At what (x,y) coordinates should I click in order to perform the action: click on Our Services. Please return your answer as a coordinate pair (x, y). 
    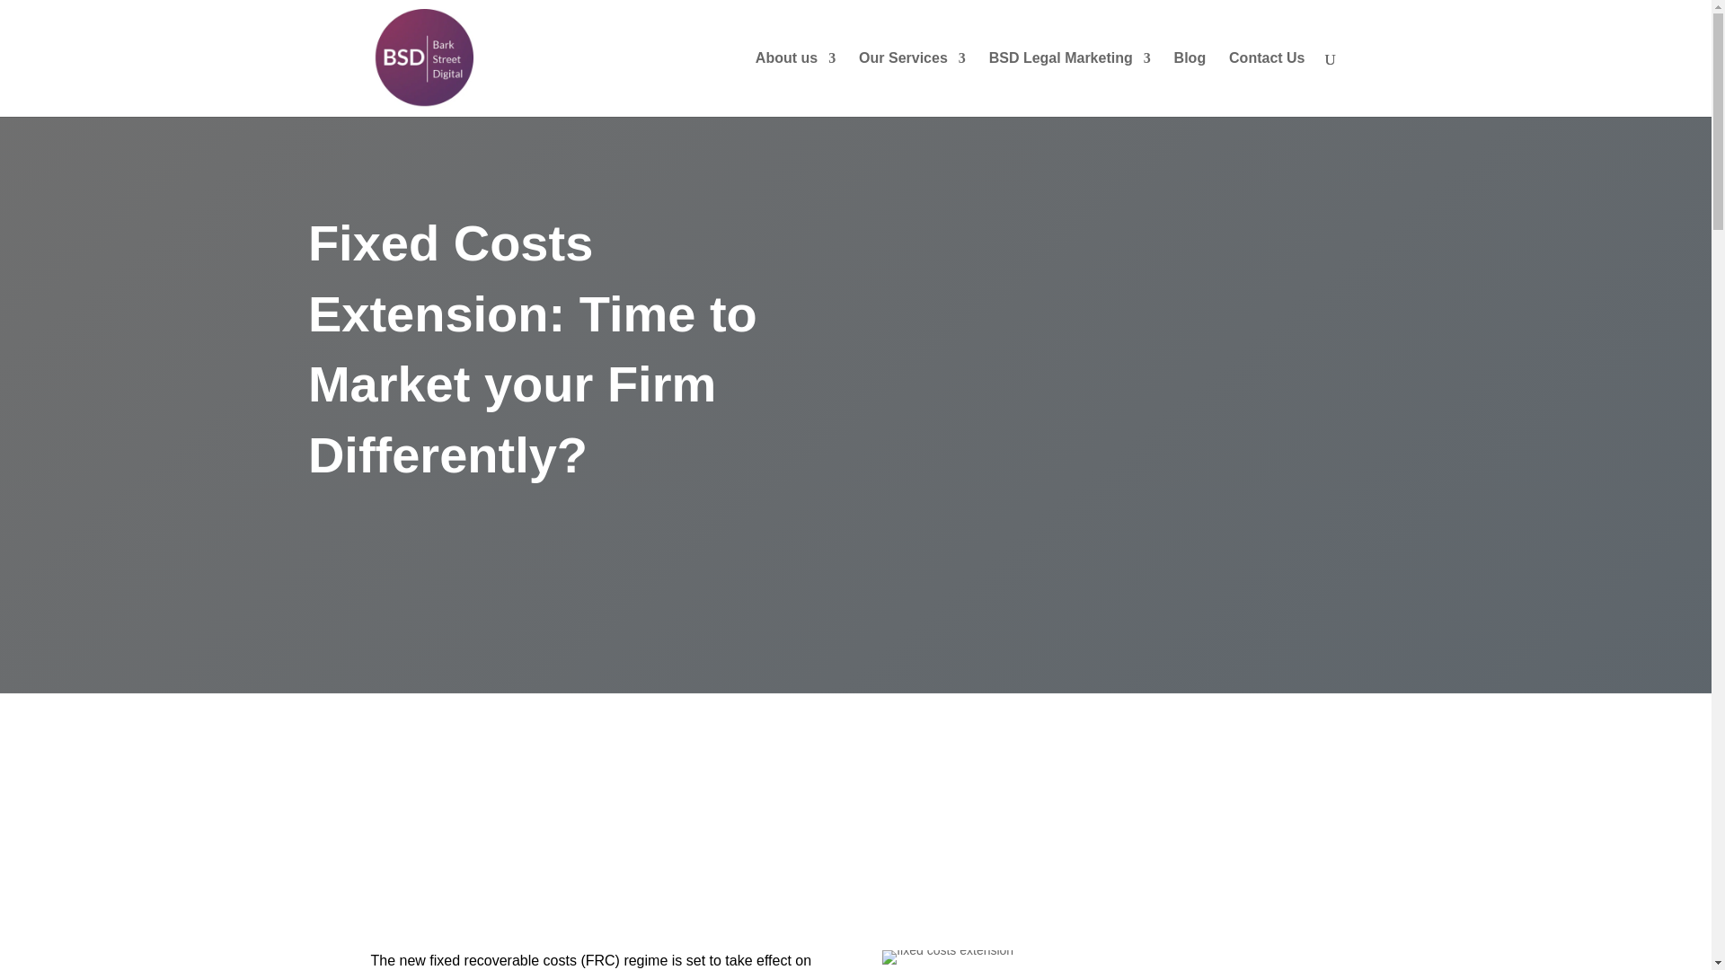
    Looking at the image, I should click on (913, 84).